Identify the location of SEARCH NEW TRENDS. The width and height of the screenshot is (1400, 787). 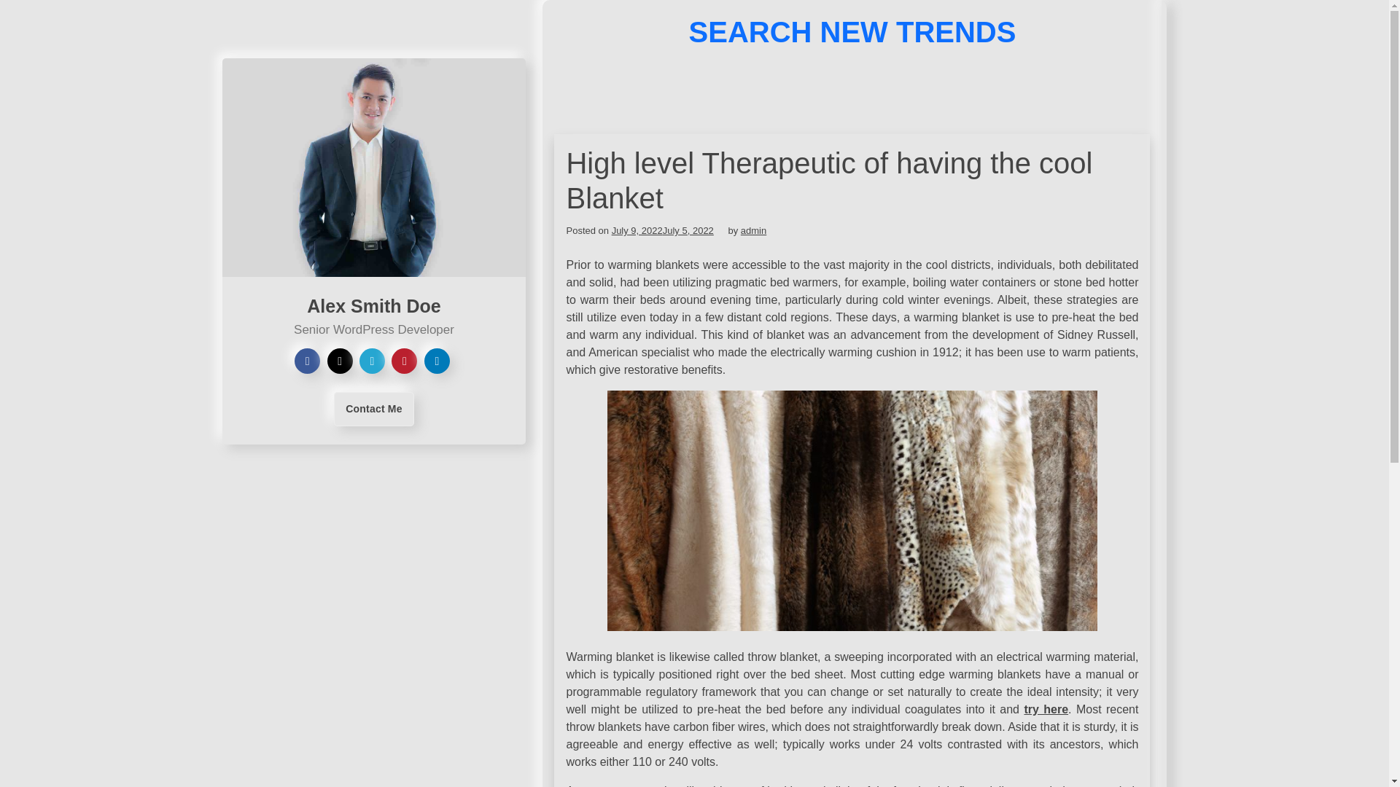
(852, 32).